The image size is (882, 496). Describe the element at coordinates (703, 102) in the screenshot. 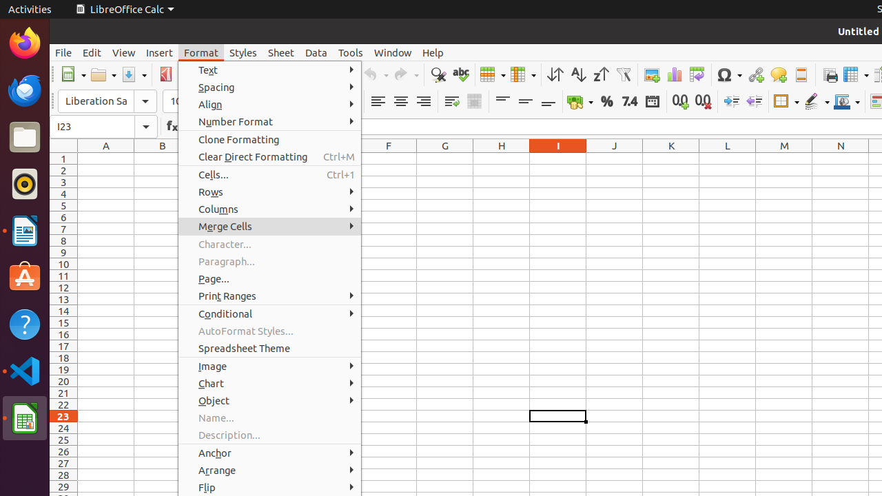

I see `Delete Decimal Place` at that location.